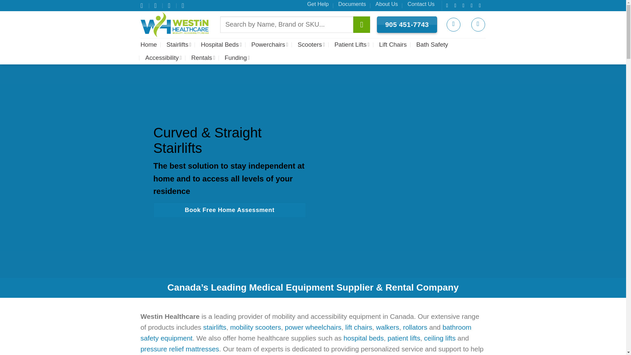 This screenshot has width=631, height=355. I want to click on Stairlifts, so click(179, 44).